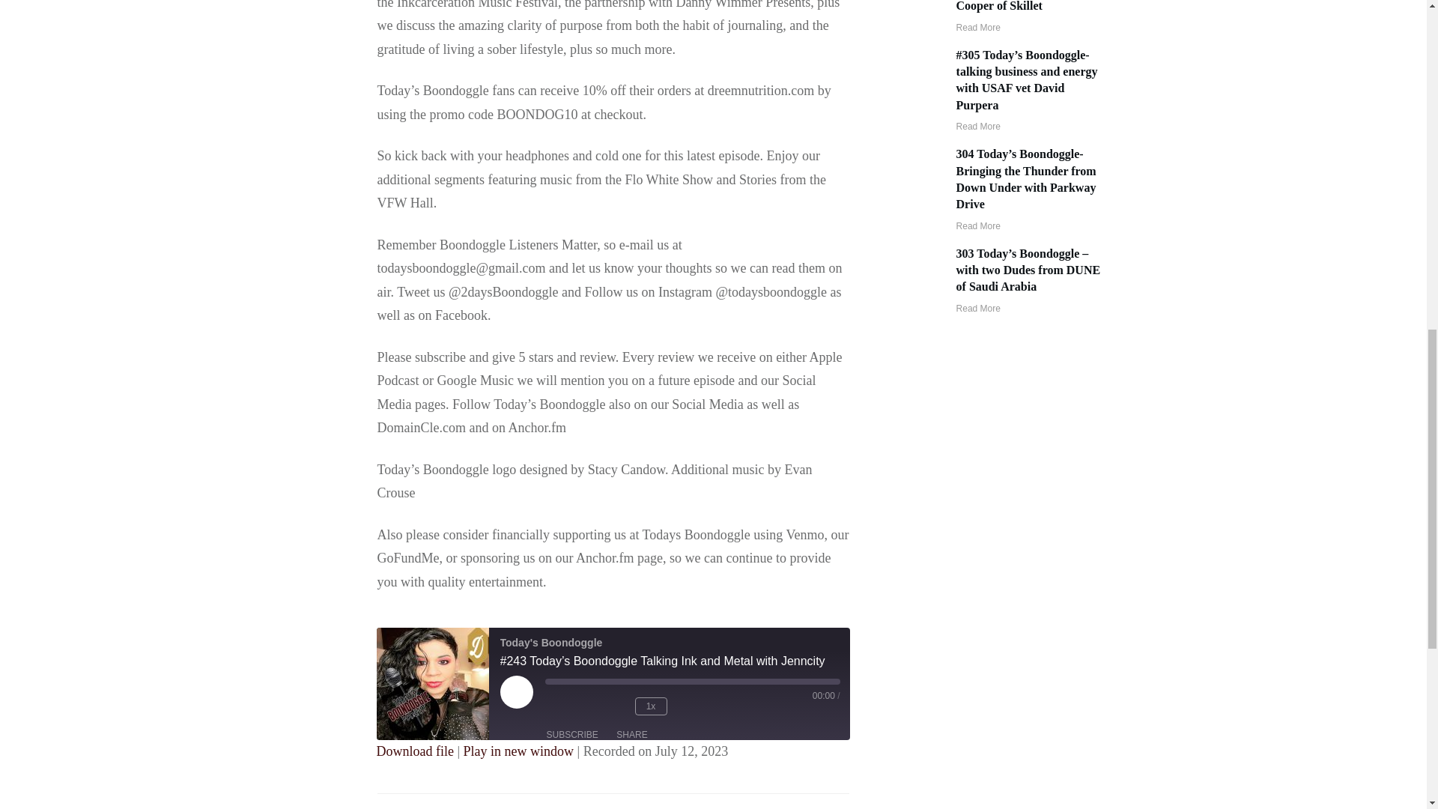 This screenshot has height=809, width=1438. What do you see at coordinates (613, 706) in the screenshot?
I see `Rewind 10 seconds` at bounding box center [613, 706].